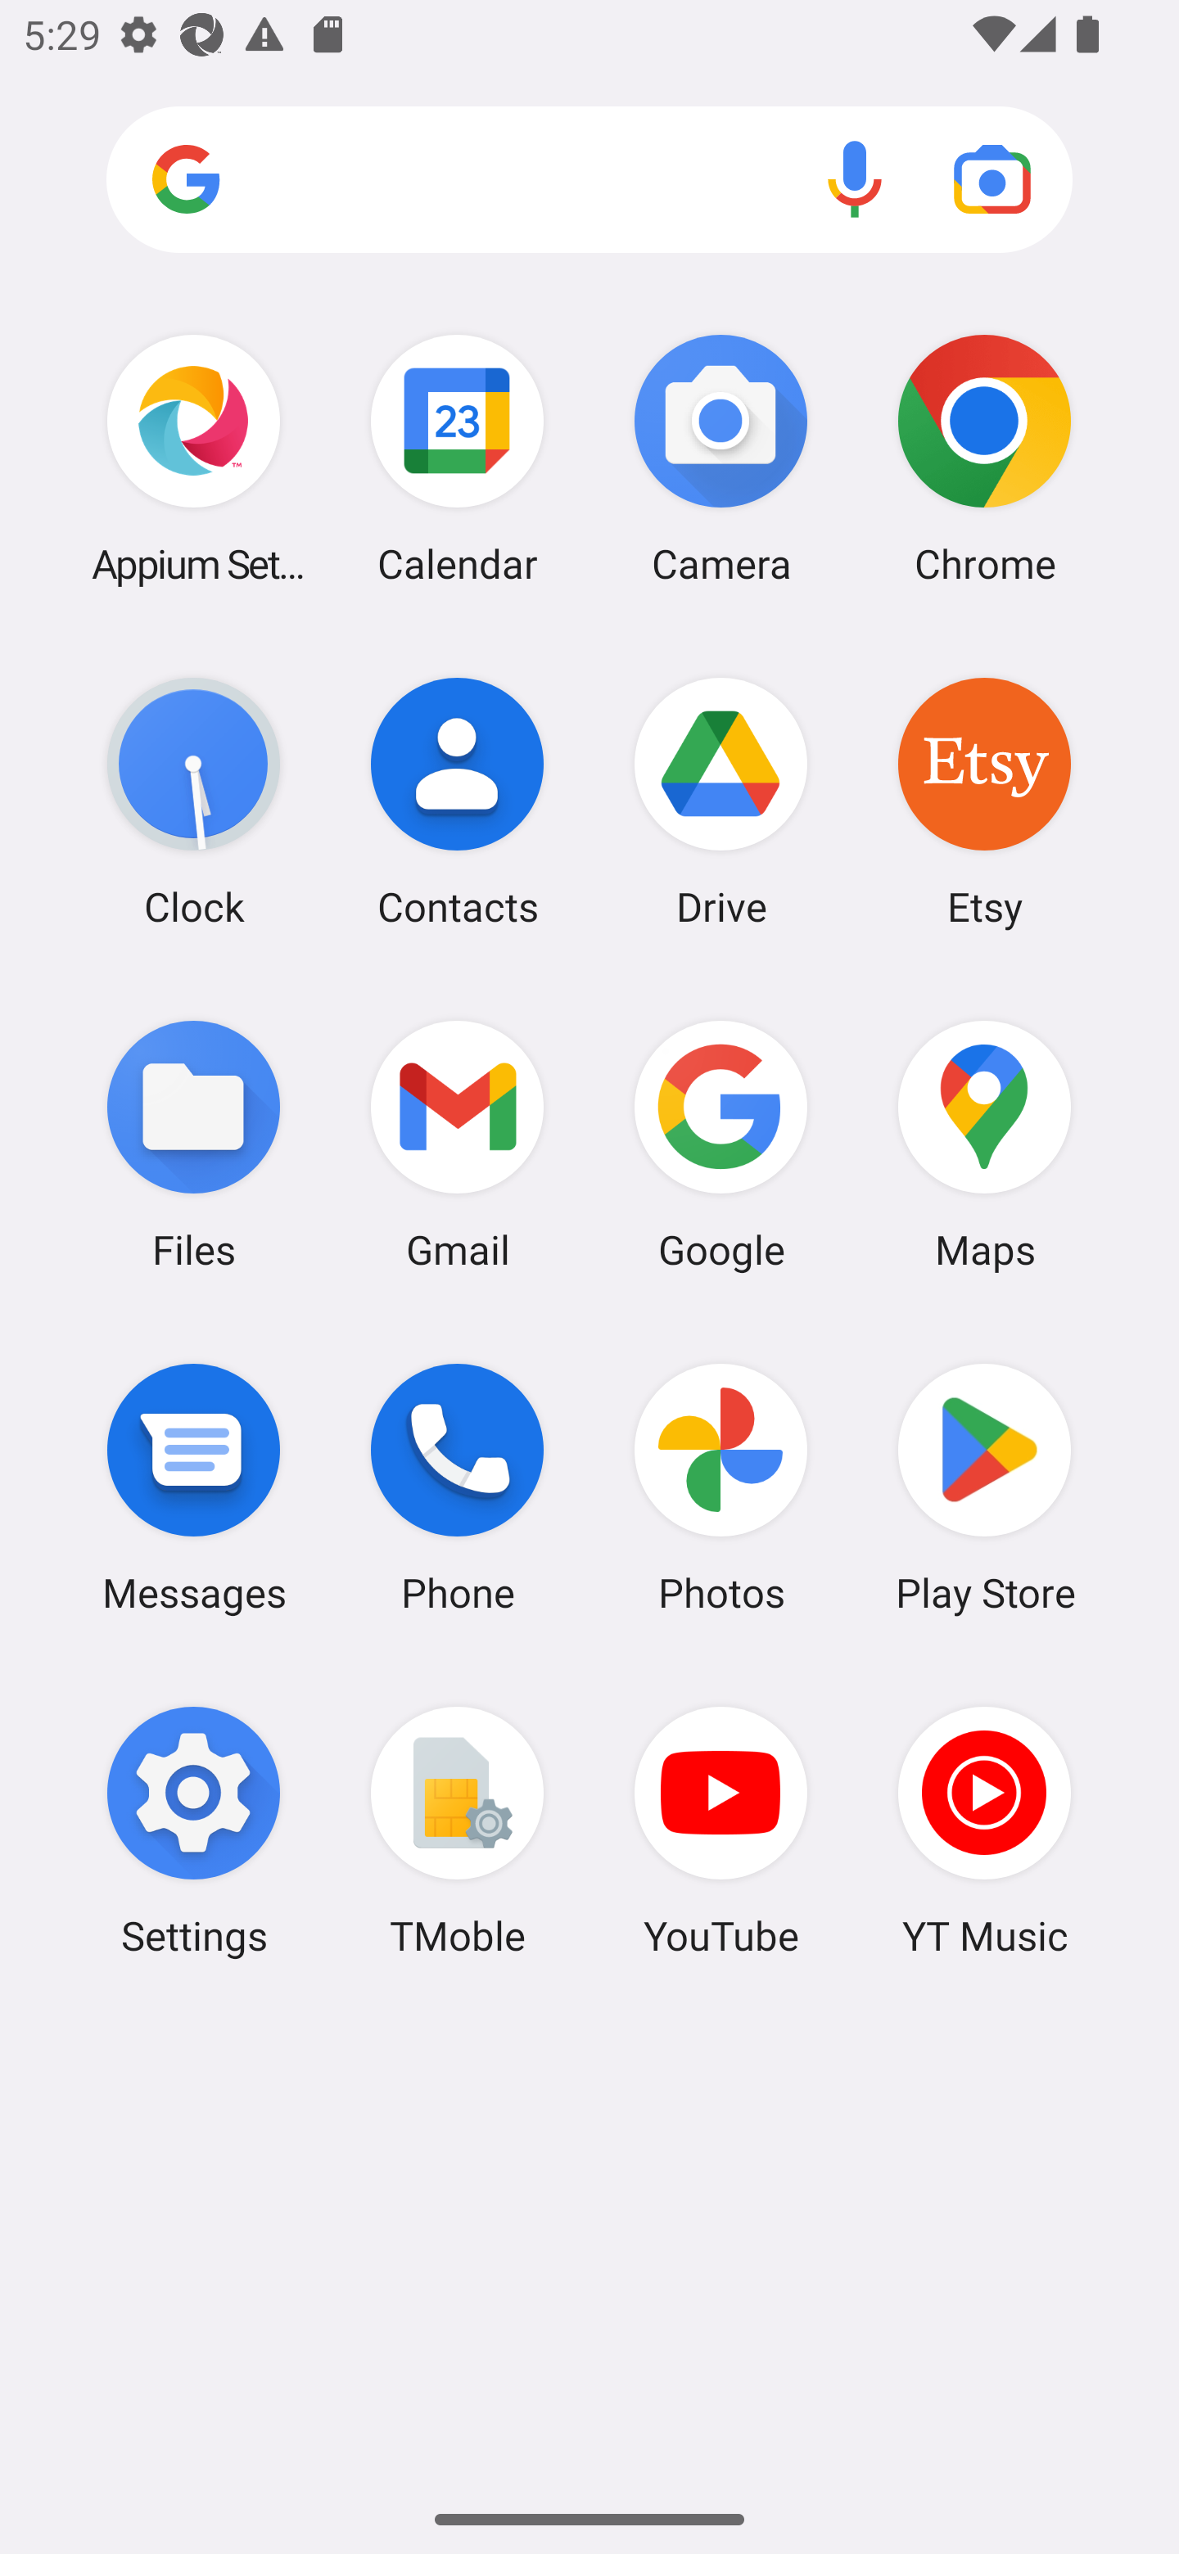  I want to click on Voice search, so click(855, 178).